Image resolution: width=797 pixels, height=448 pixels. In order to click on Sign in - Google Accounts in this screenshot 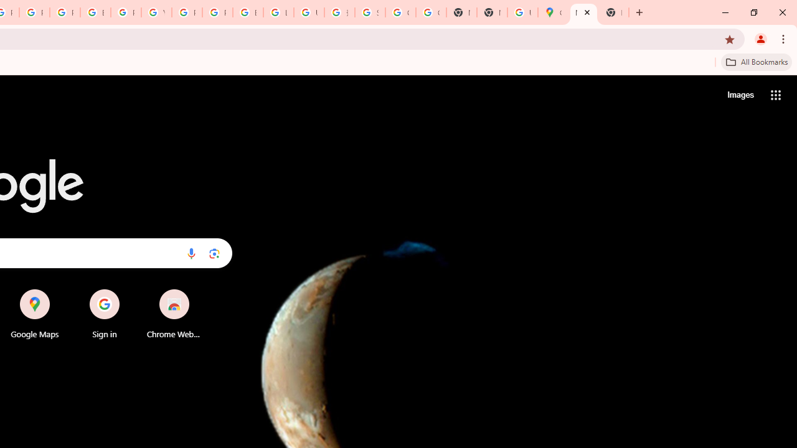, I will do `click(370, 12)`.